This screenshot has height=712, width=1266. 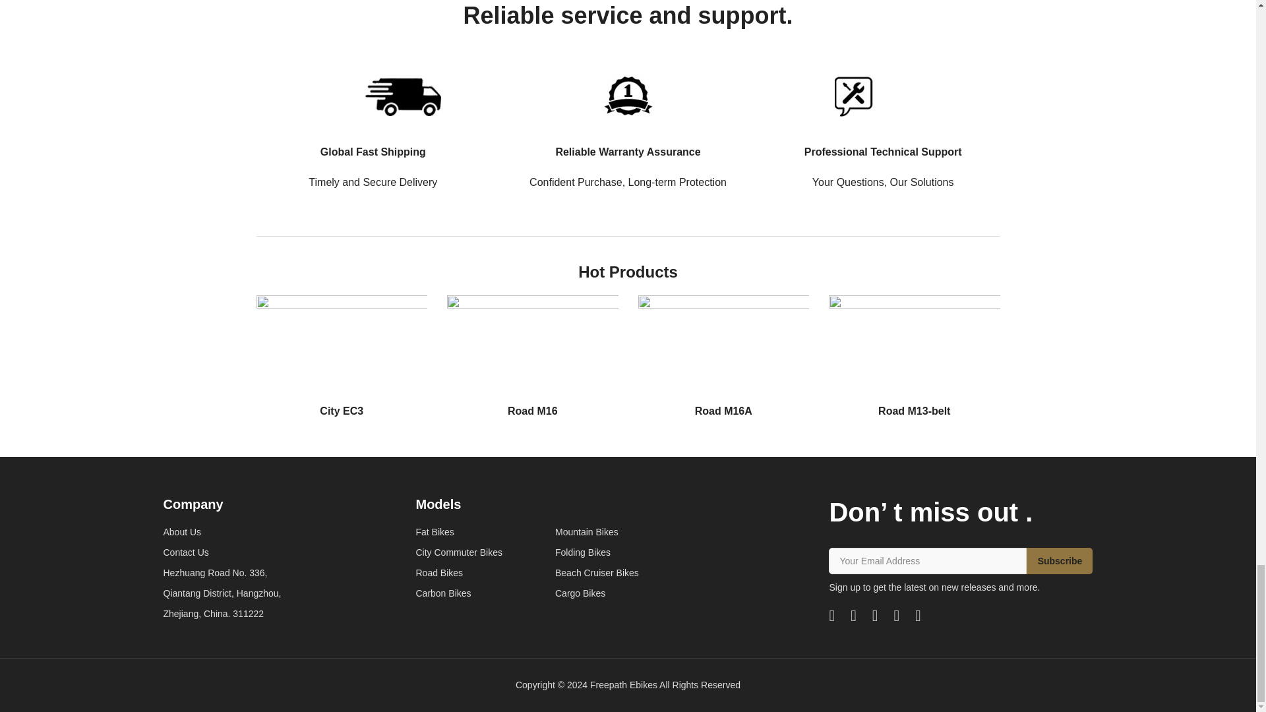 I want to click on Road M13-belt, so click(x=914, y=356).